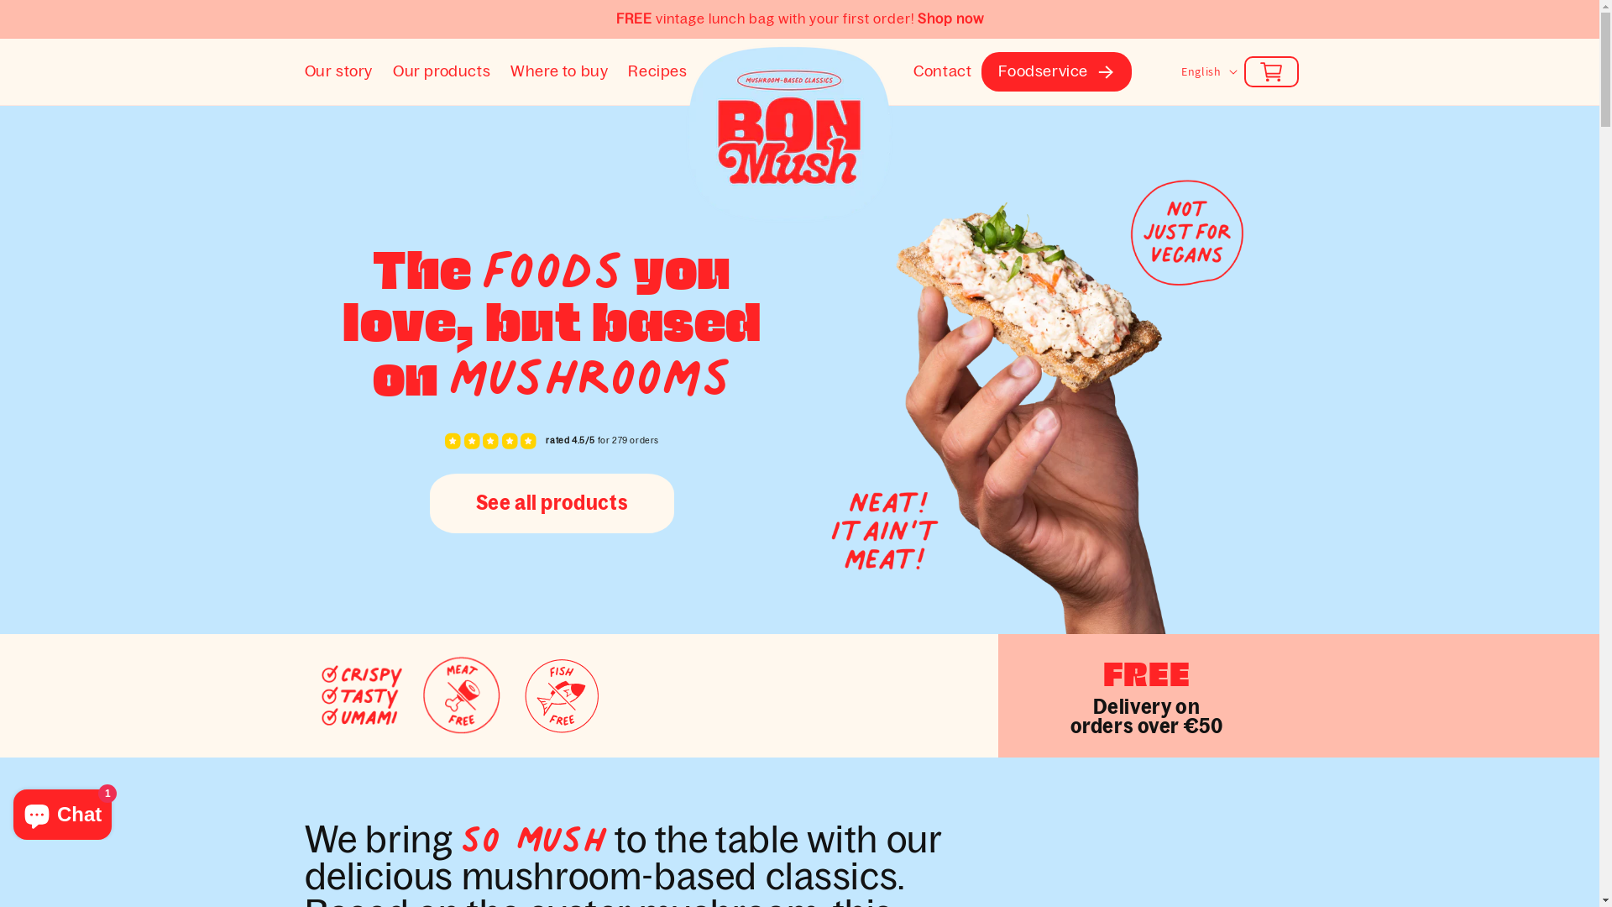  Describe the element at coordinates (1207, 71) in the screenshot. I see `English` at that location.